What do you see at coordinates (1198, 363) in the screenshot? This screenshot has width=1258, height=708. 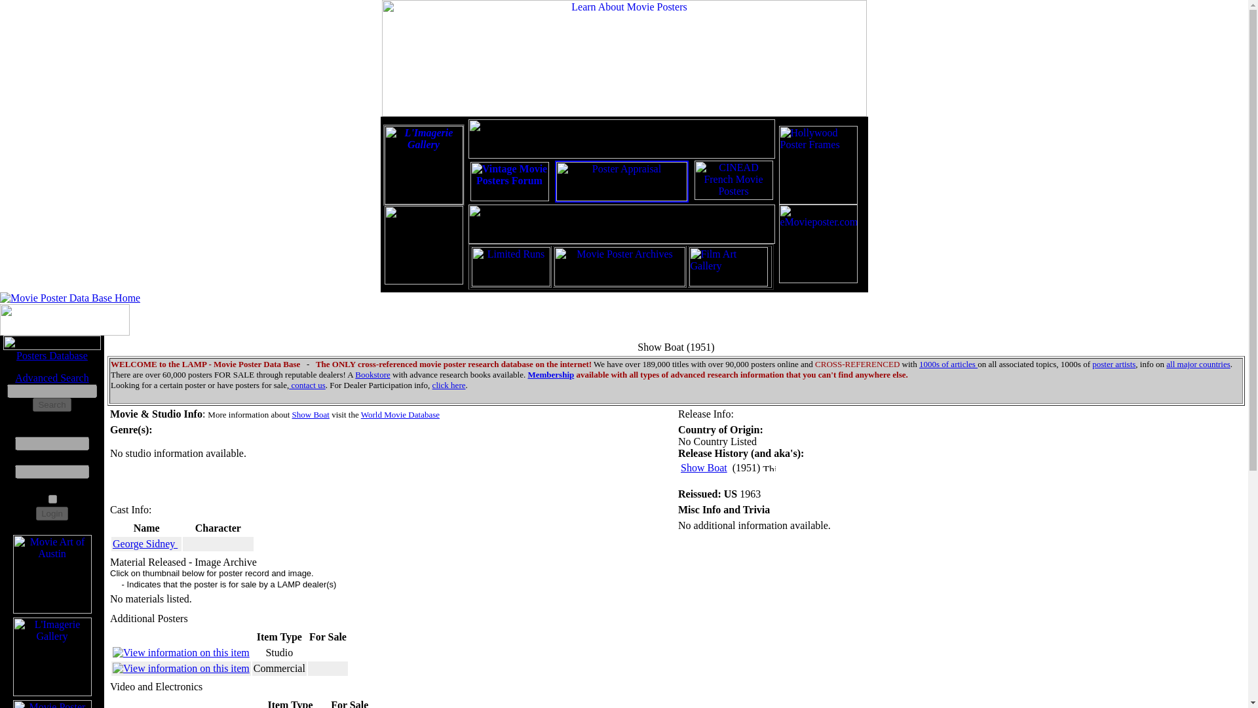 I see `all major countries` at bounding box center [1198, 363].